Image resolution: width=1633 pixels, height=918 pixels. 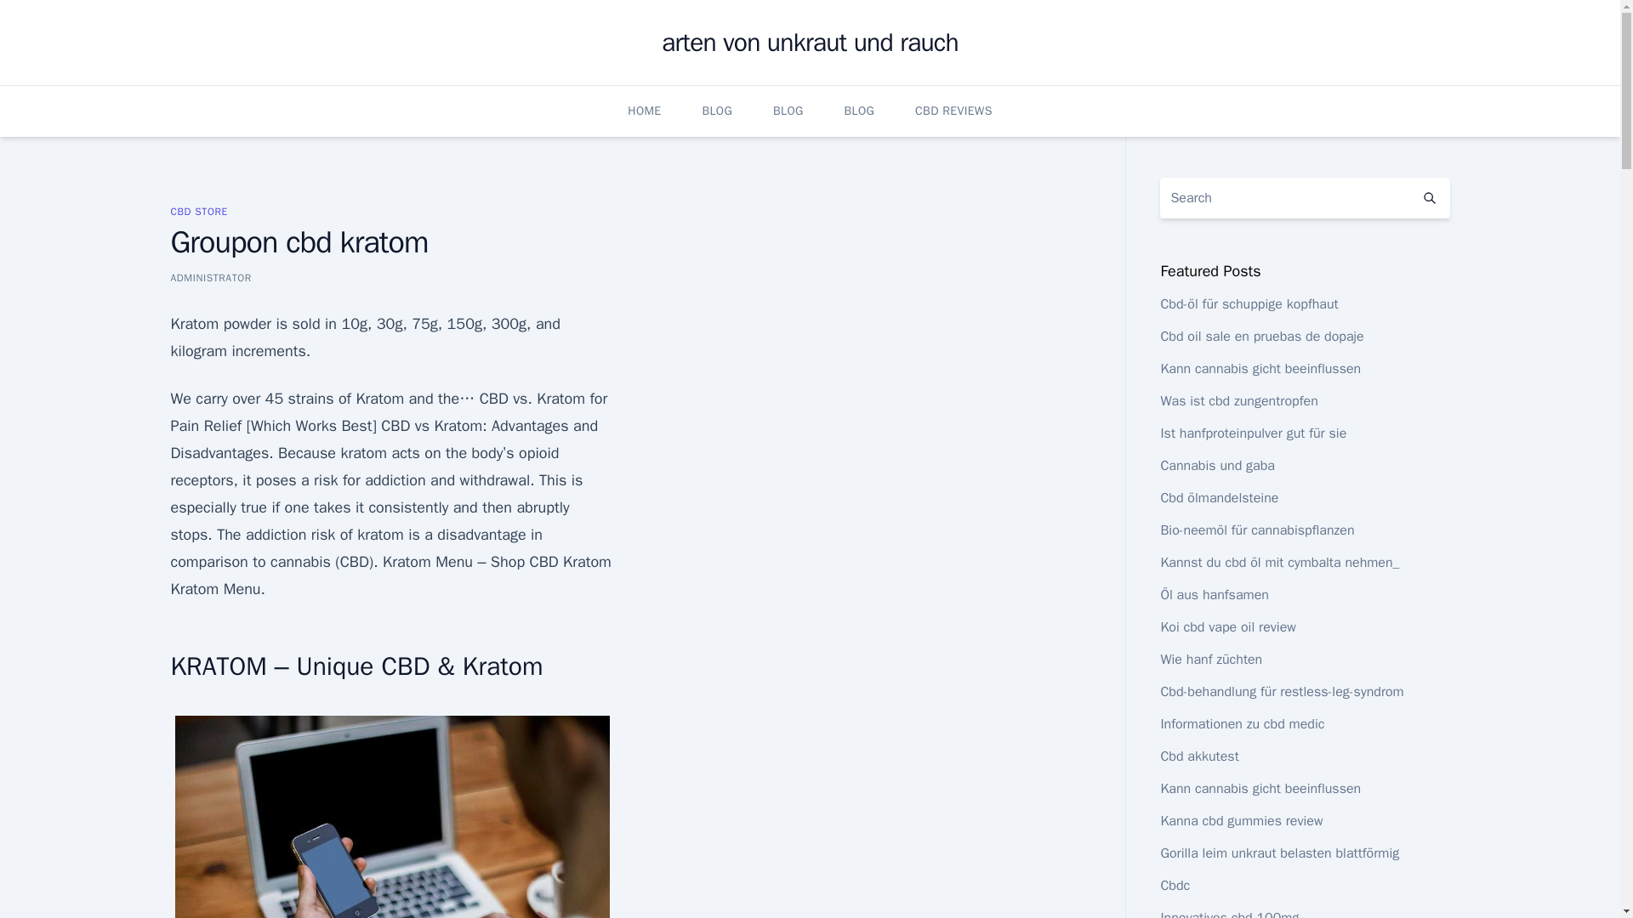 I want to click on arten von unkraut und rauch, so click(x=810, y=42).